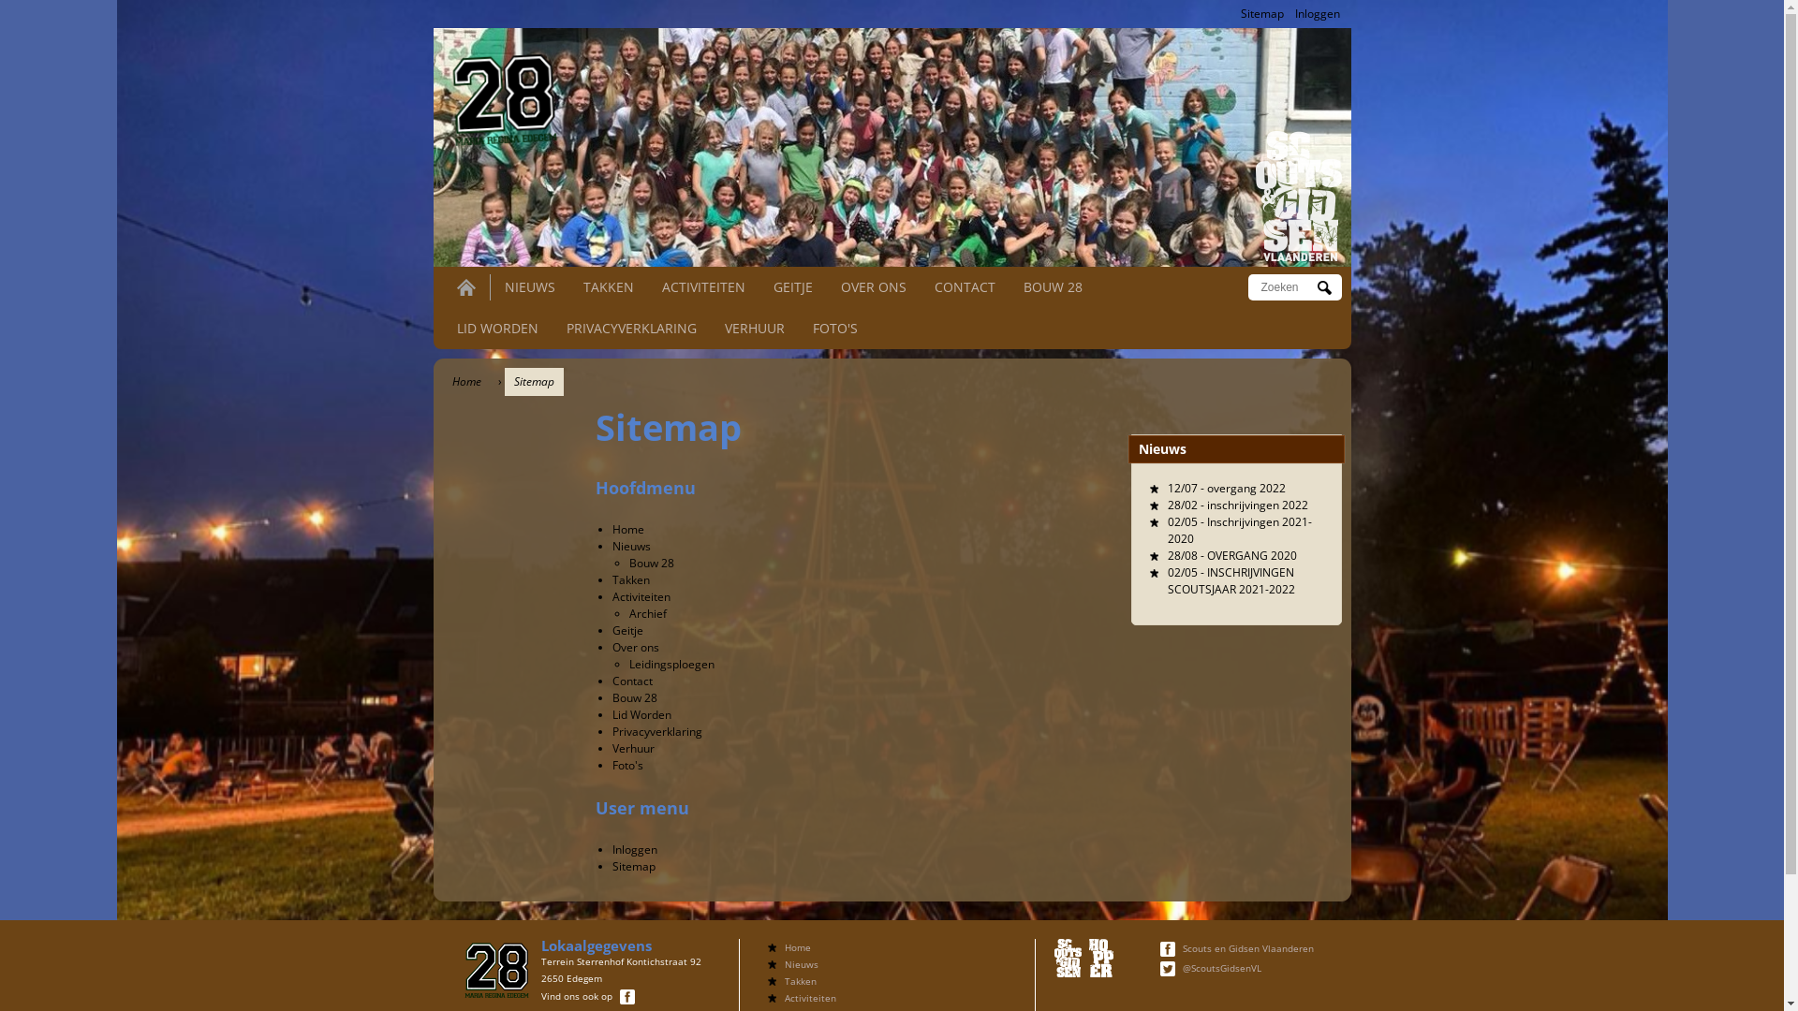  Describe the element at coordinates (1168, 969) in the screenshot. I see `Twitter` at that location.